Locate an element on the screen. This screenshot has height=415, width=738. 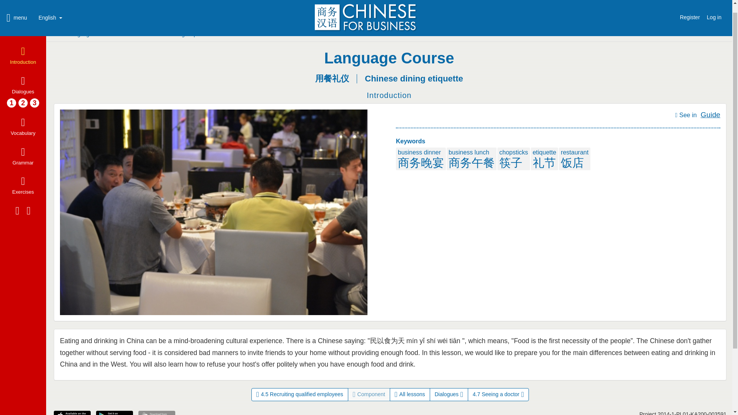
All lessons is located at coordinates (410, 394).